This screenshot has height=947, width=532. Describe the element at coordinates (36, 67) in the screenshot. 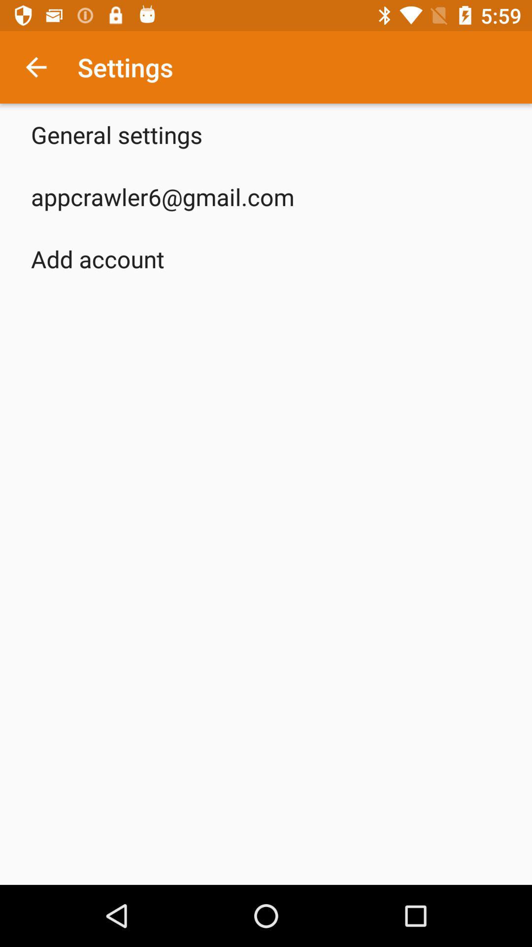

I see `select icon to the left of settings item` at that location.